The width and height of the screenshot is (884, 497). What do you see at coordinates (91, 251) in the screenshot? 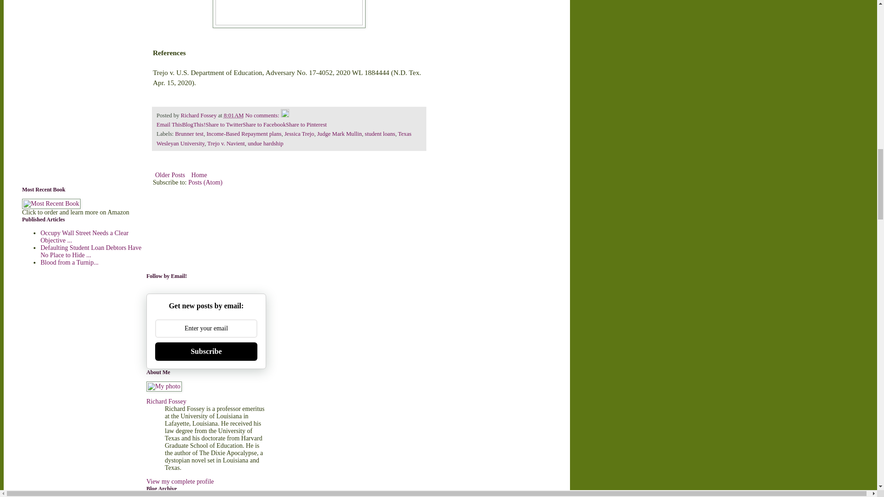
I see `Defaulting Student Loan Debtors Have No Place to Hide ...` at bounding box center [91, 251].